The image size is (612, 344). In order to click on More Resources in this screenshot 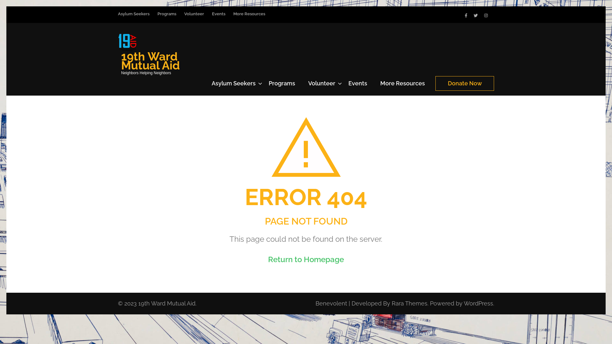, I will do `click(403, 86)`.